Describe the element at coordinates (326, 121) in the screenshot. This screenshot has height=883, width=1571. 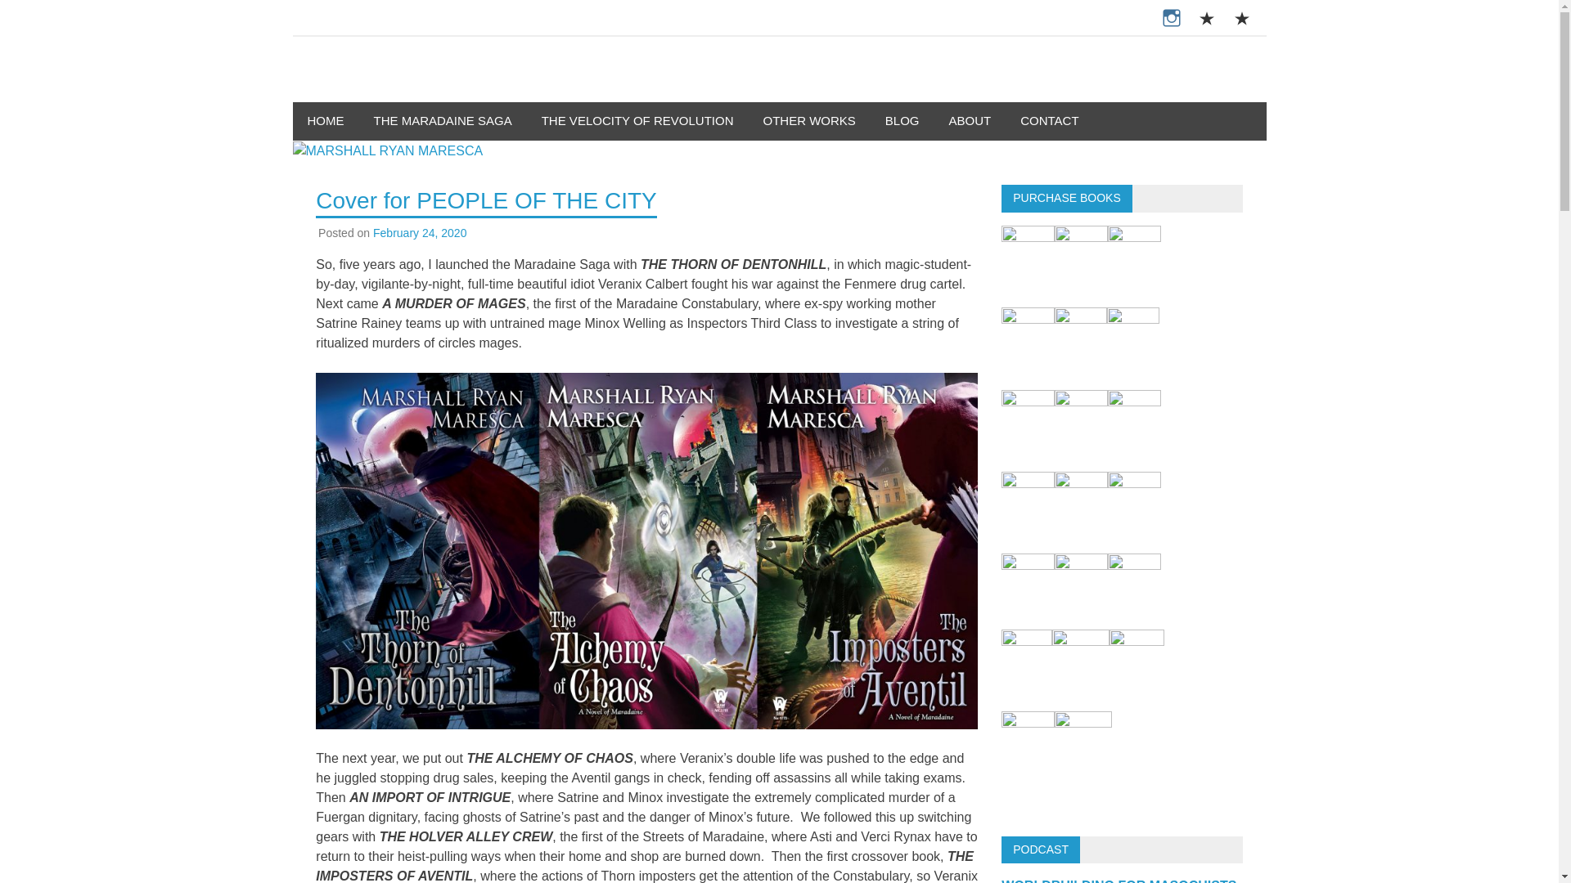
I see `HOME` at that location.